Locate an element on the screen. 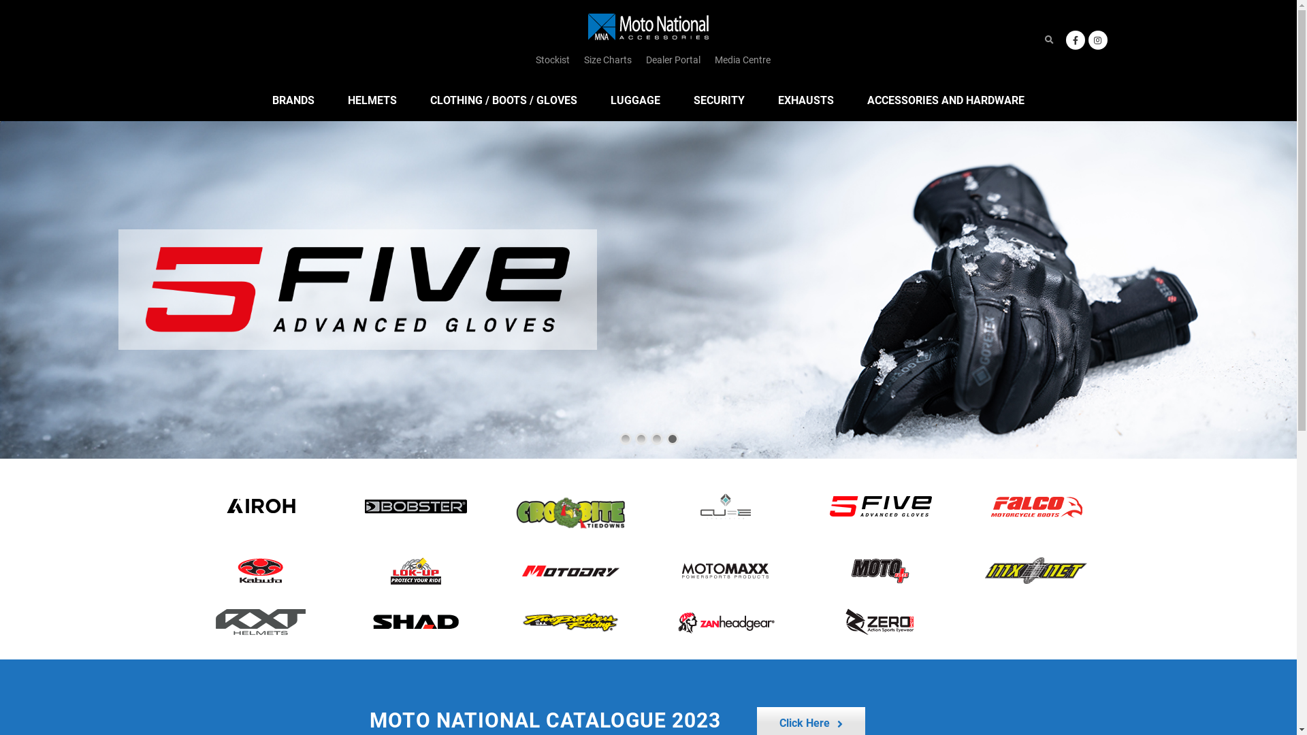  motoplus is located at coordinates (881, 571).